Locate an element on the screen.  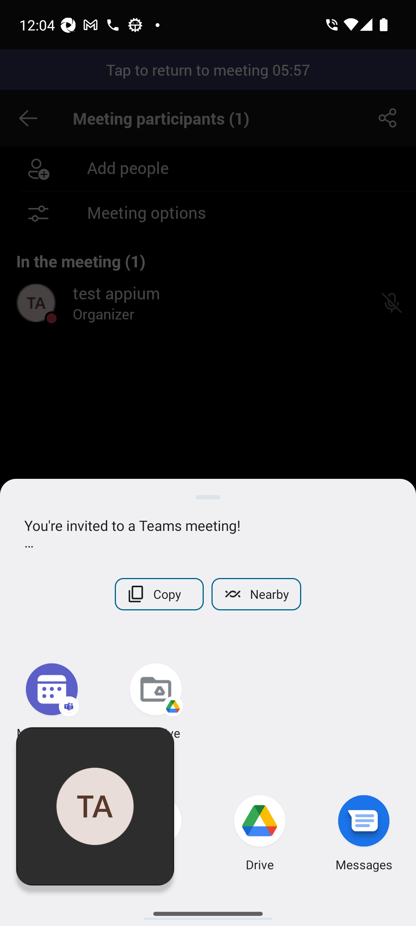
Nearby is located at coordinates (256, 594).